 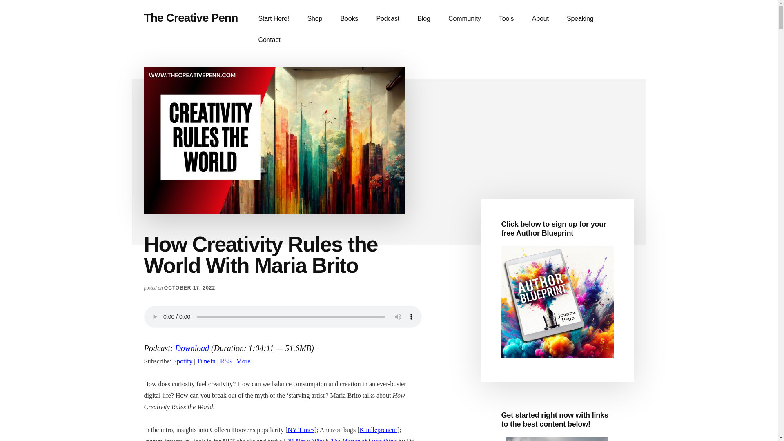 I want to click on TuneIn, so click(x=206, y=361).